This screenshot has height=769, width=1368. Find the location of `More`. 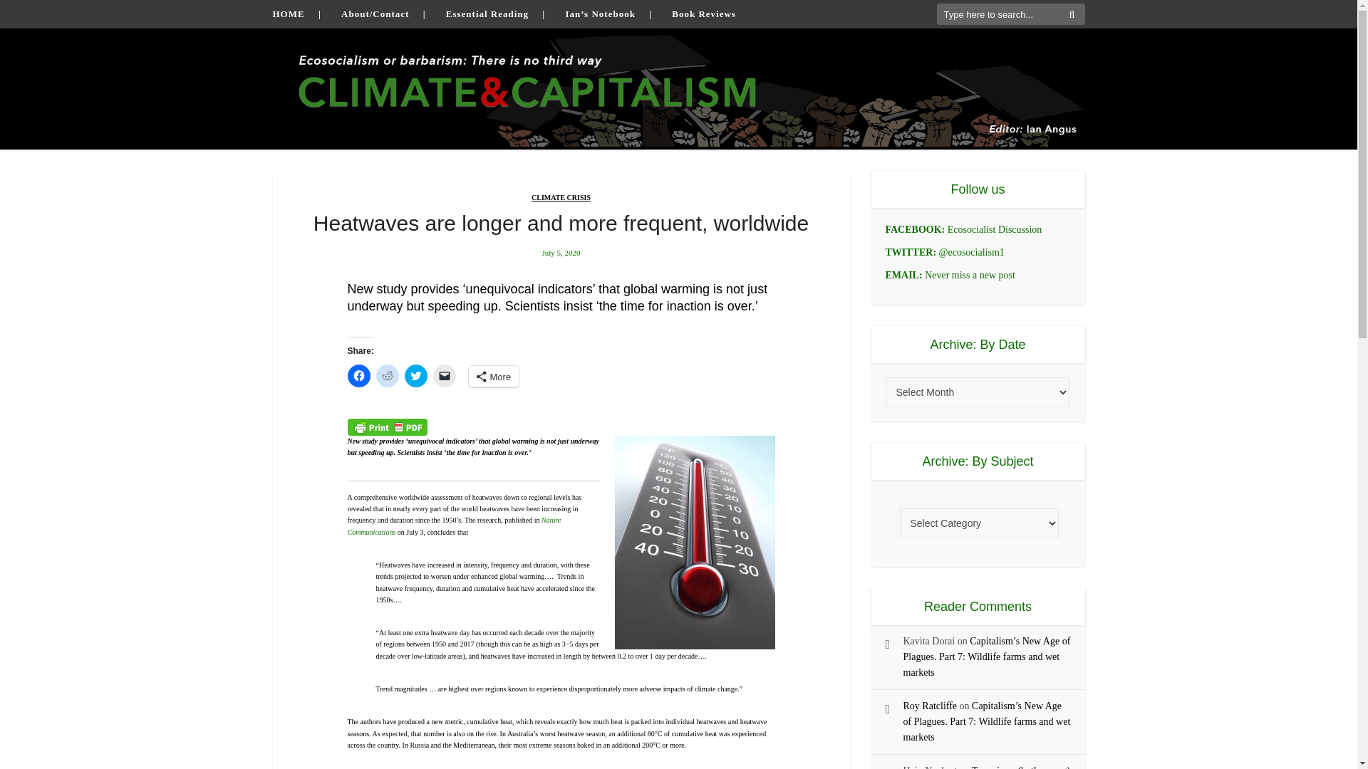

More is located at coordinates (494, 377).